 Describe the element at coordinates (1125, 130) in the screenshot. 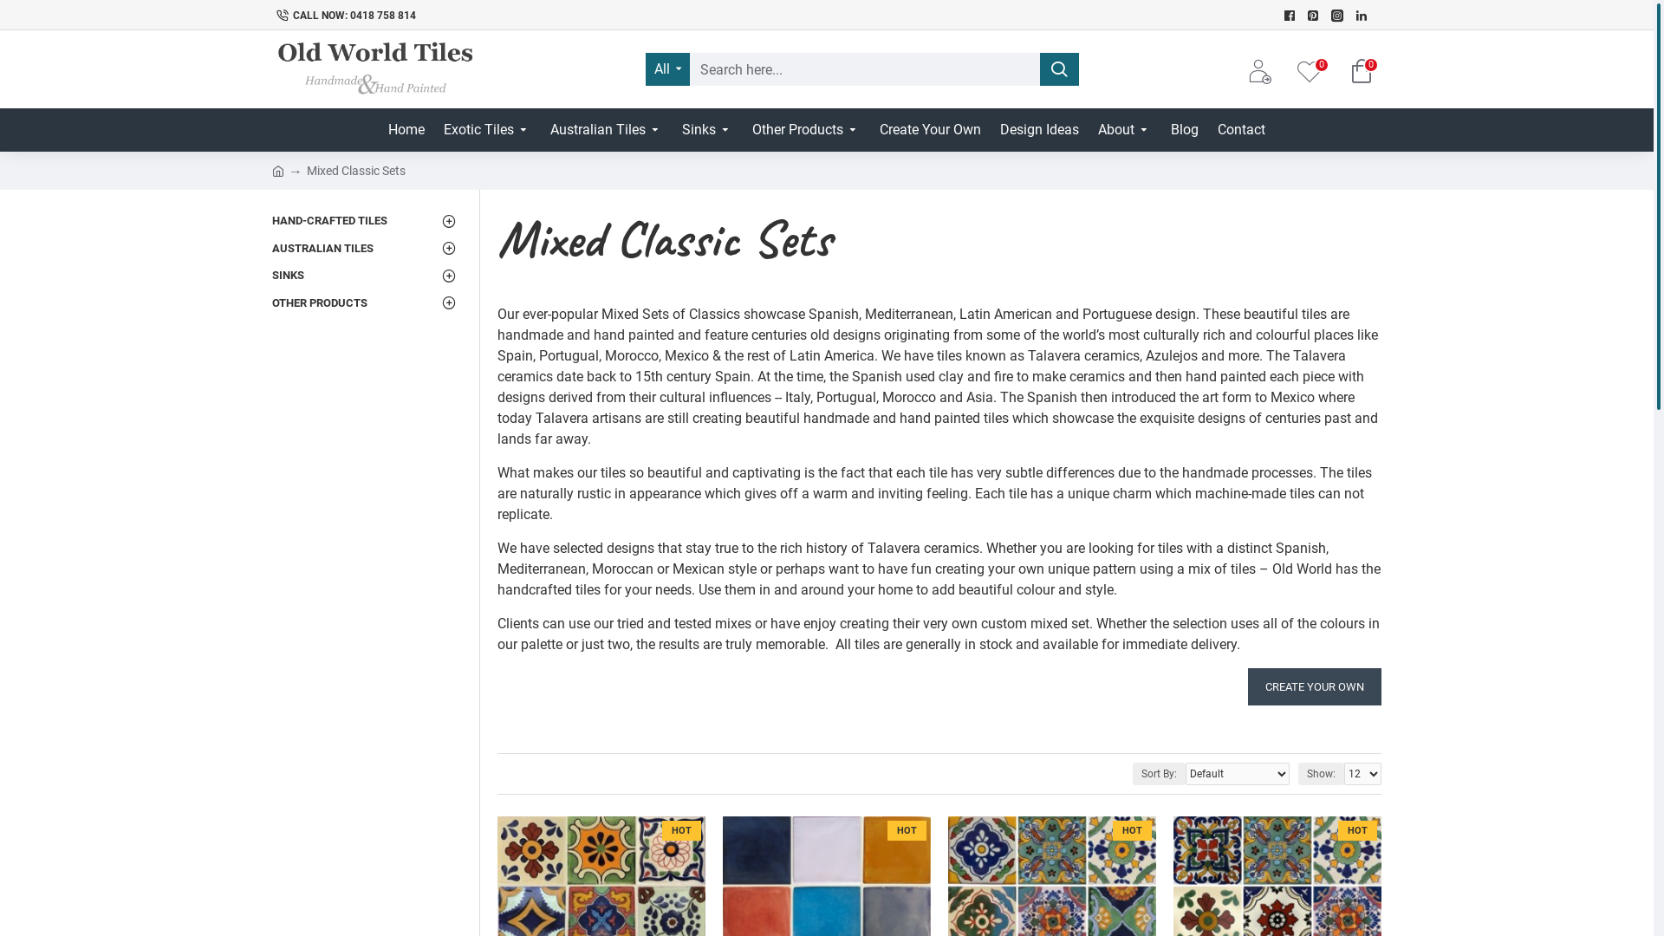

I see `About` at that location.